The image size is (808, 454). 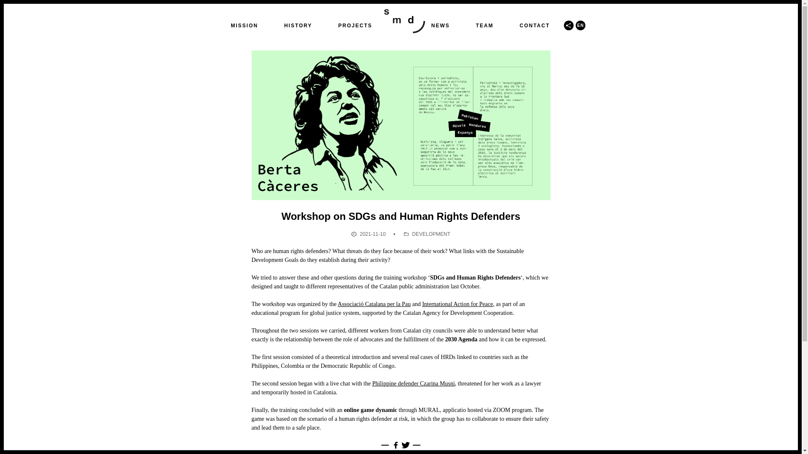 I want to click on International Action for Peace, so click(x=457, y=304).